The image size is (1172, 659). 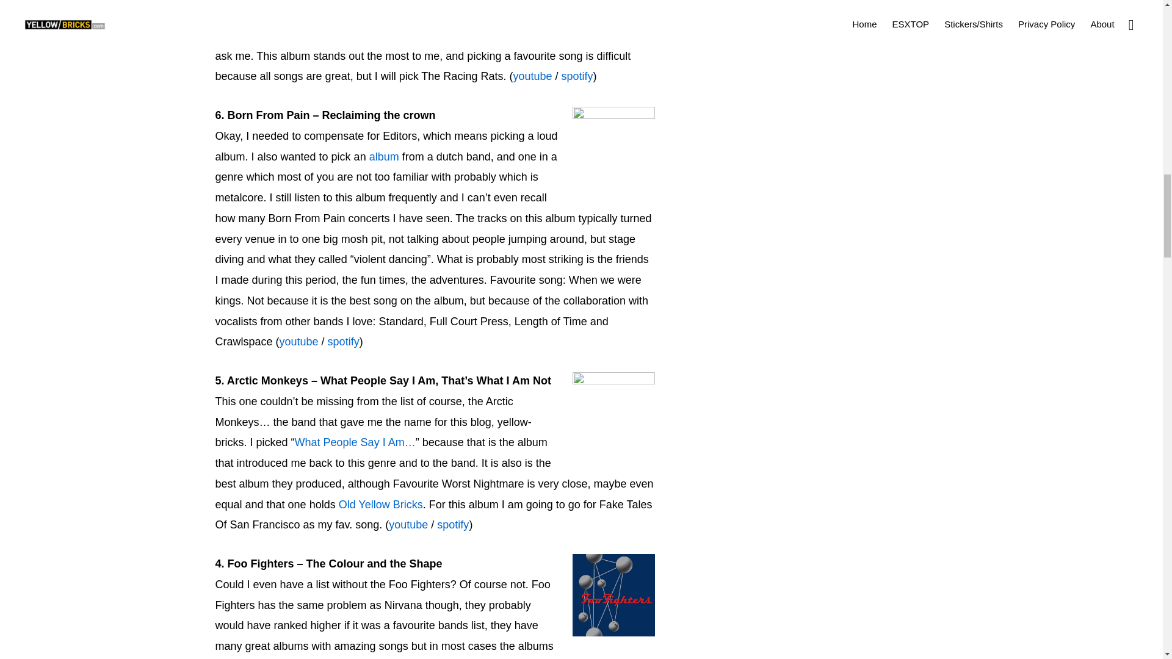 What do you see at coordinates (577, 76) in the screenshot?
I see `spotify` at bounding box center [577, 76].